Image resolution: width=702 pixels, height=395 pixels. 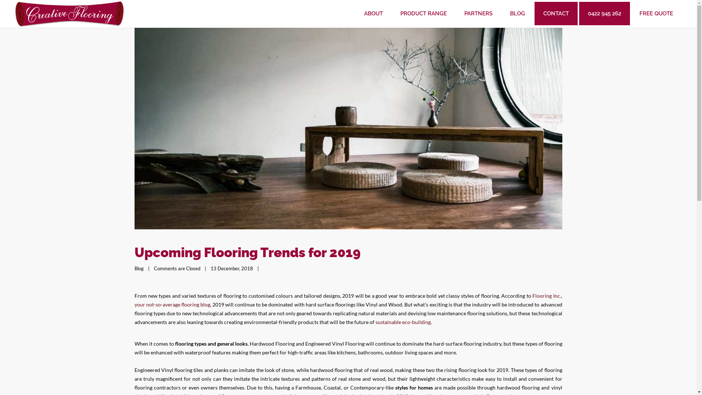 I want to click on Flooring Inc., your not-so-average flooring blog, so click(x=348, y=300).